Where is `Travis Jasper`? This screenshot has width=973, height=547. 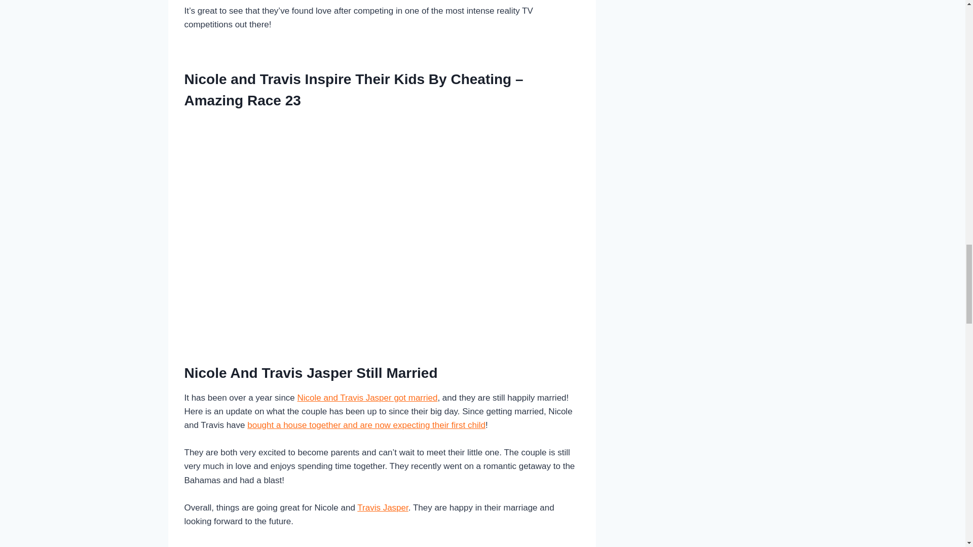 Travis Jasper is located at coordinates (382, 507).